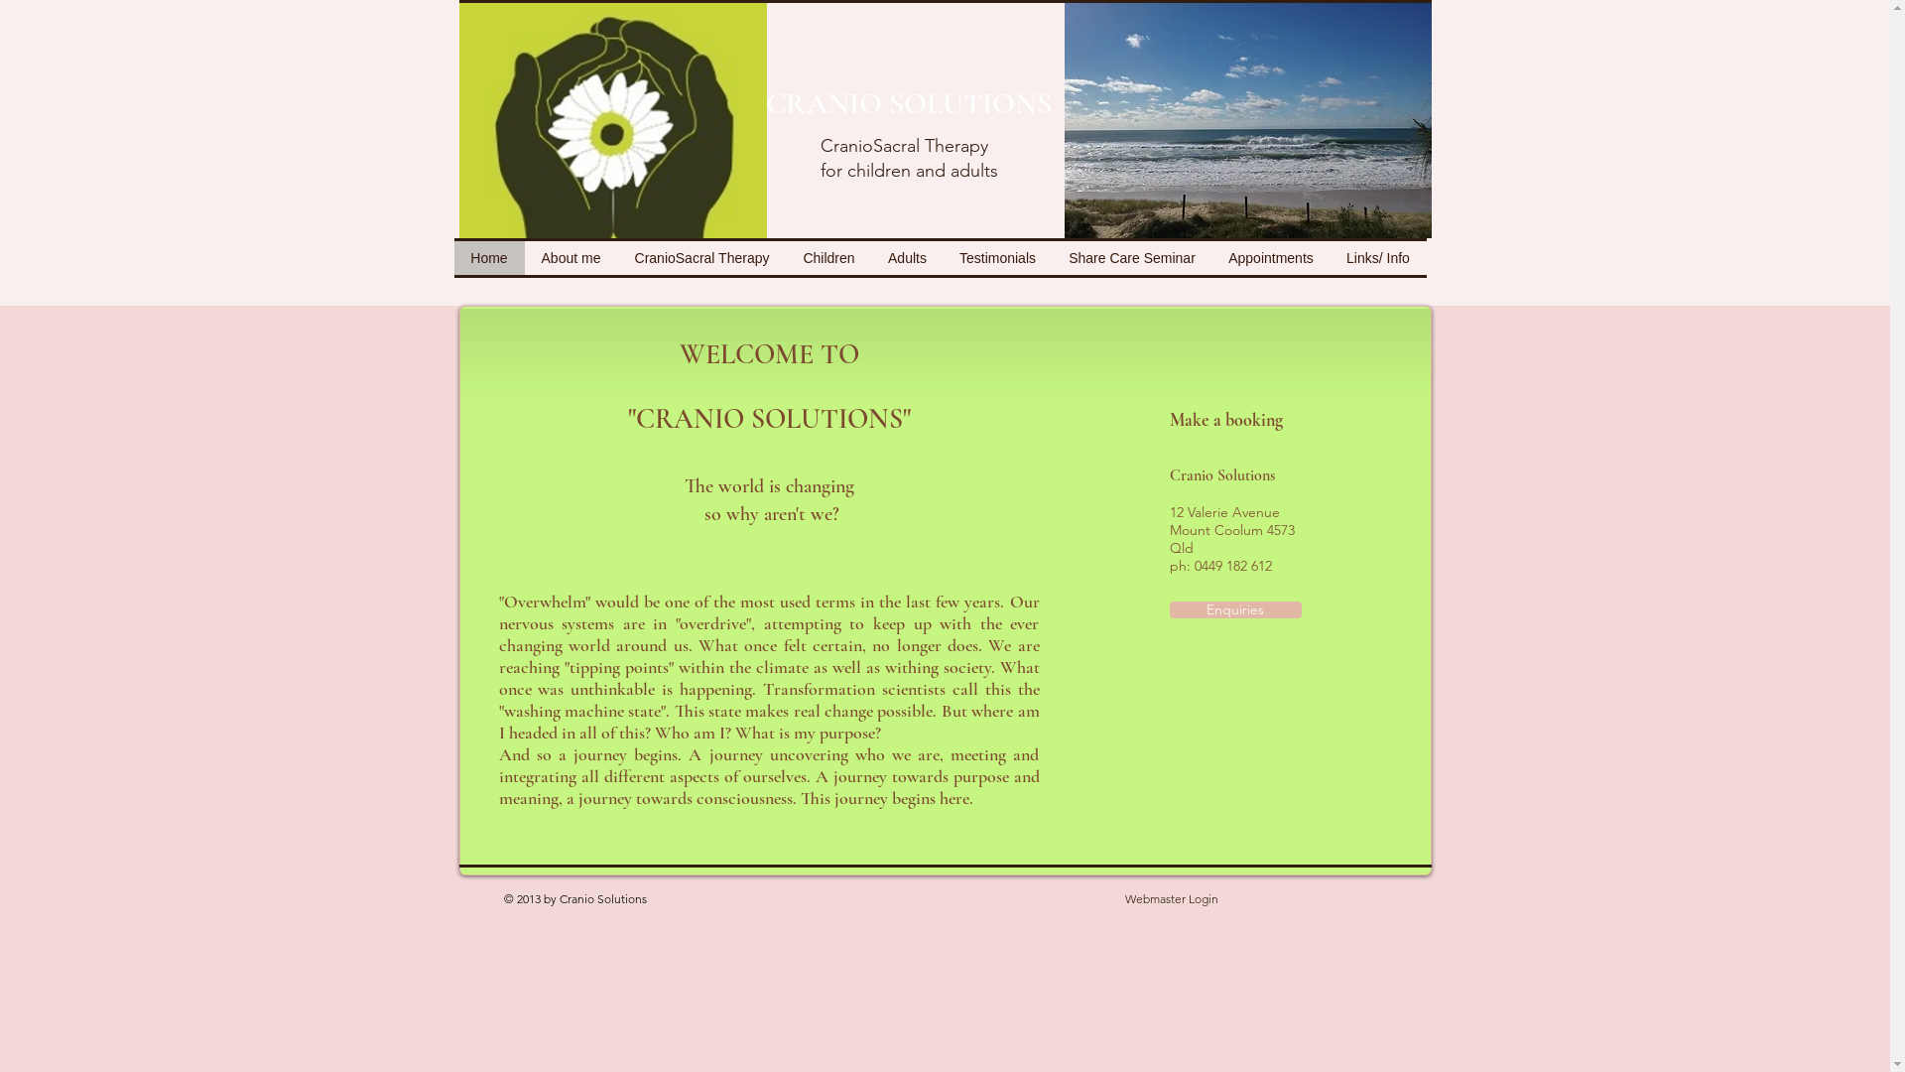 The image size is (1905, 1072). Describe the element at coordinates (701, 258) in the screenshot. I see `CranioSacral Therapy` at that location.